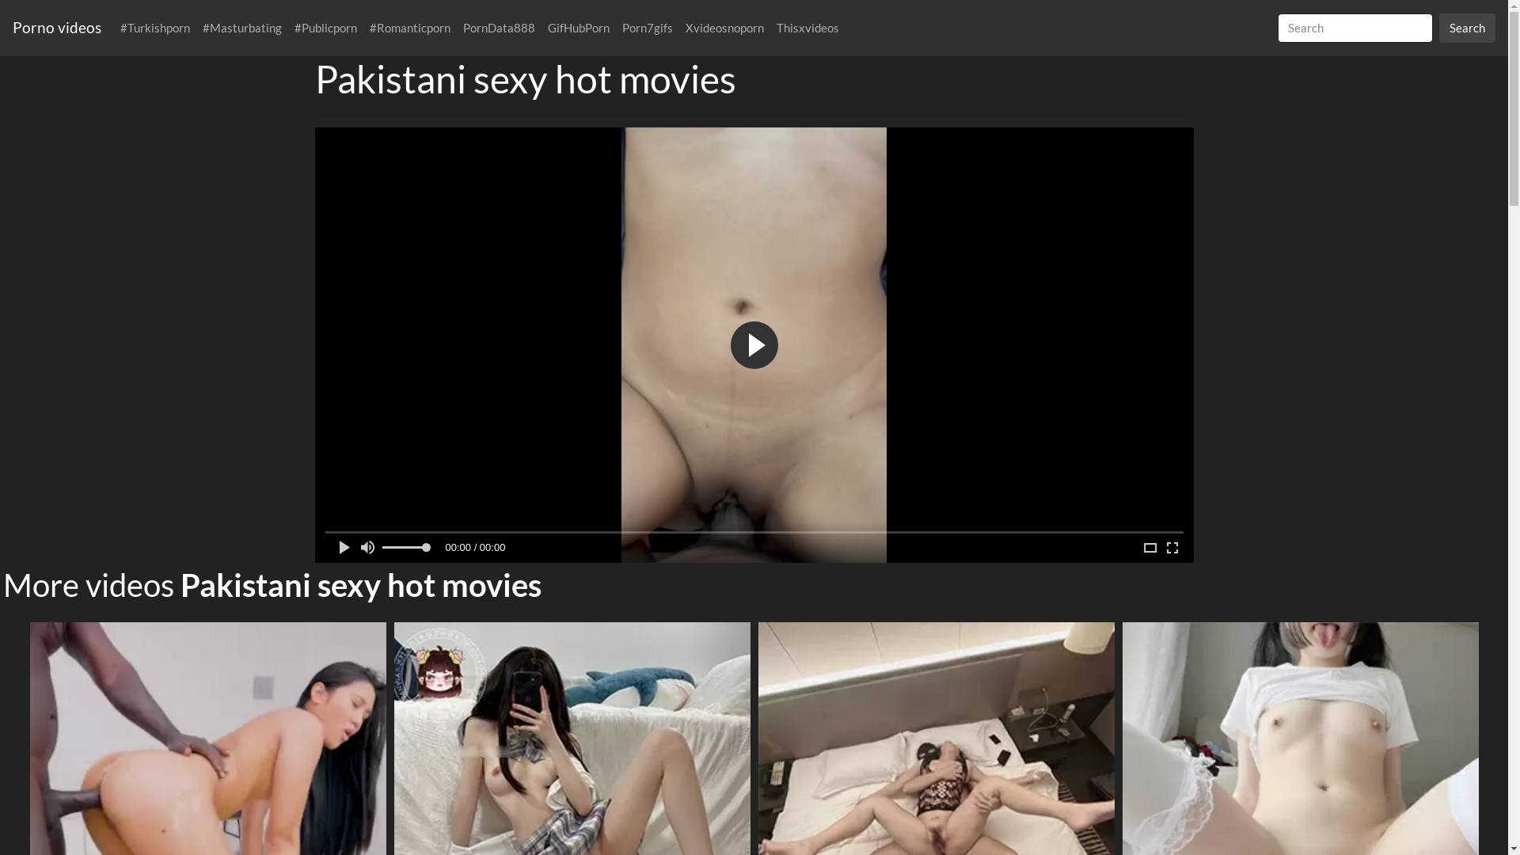 The width and height of the screenshot is (1520, 855). What do you see at coordinates (326, 28) in the screenshot?
I see `#Publicporn` at bounding box center [326, 28].